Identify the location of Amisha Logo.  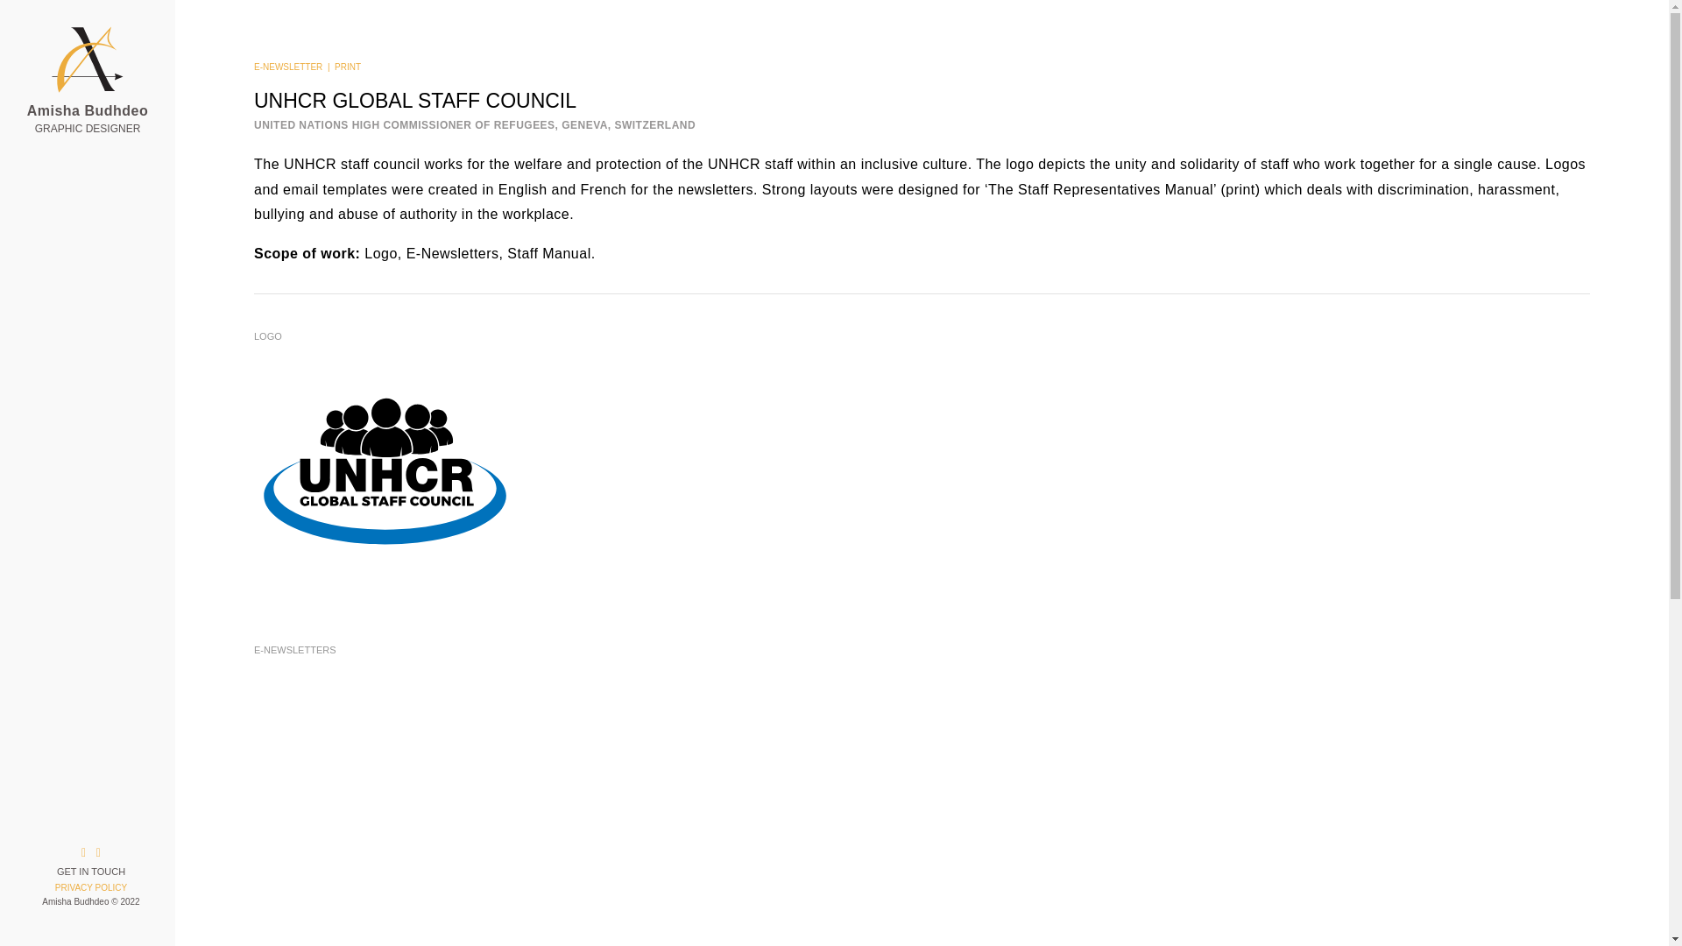
(88, 60).